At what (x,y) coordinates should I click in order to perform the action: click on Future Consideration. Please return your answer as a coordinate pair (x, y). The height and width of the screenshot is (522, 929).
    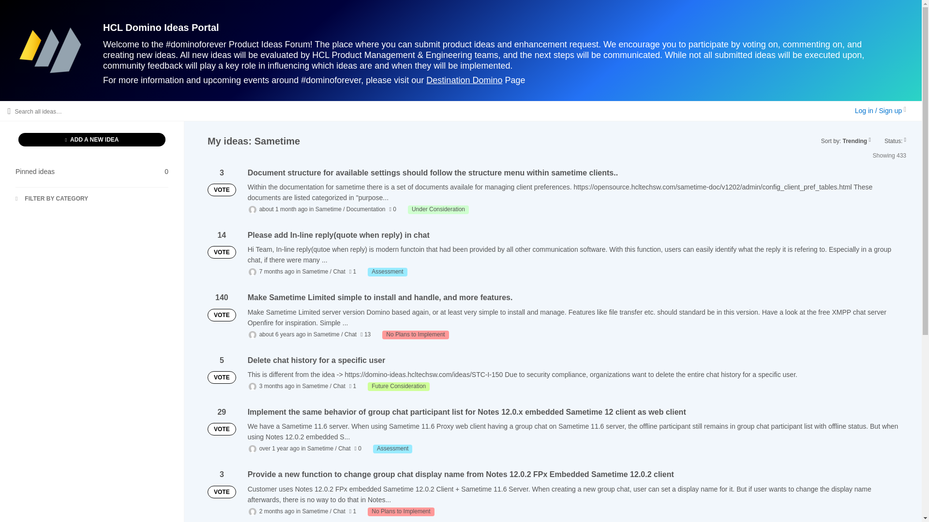
    Looking at the image, I should click on (399, 386).